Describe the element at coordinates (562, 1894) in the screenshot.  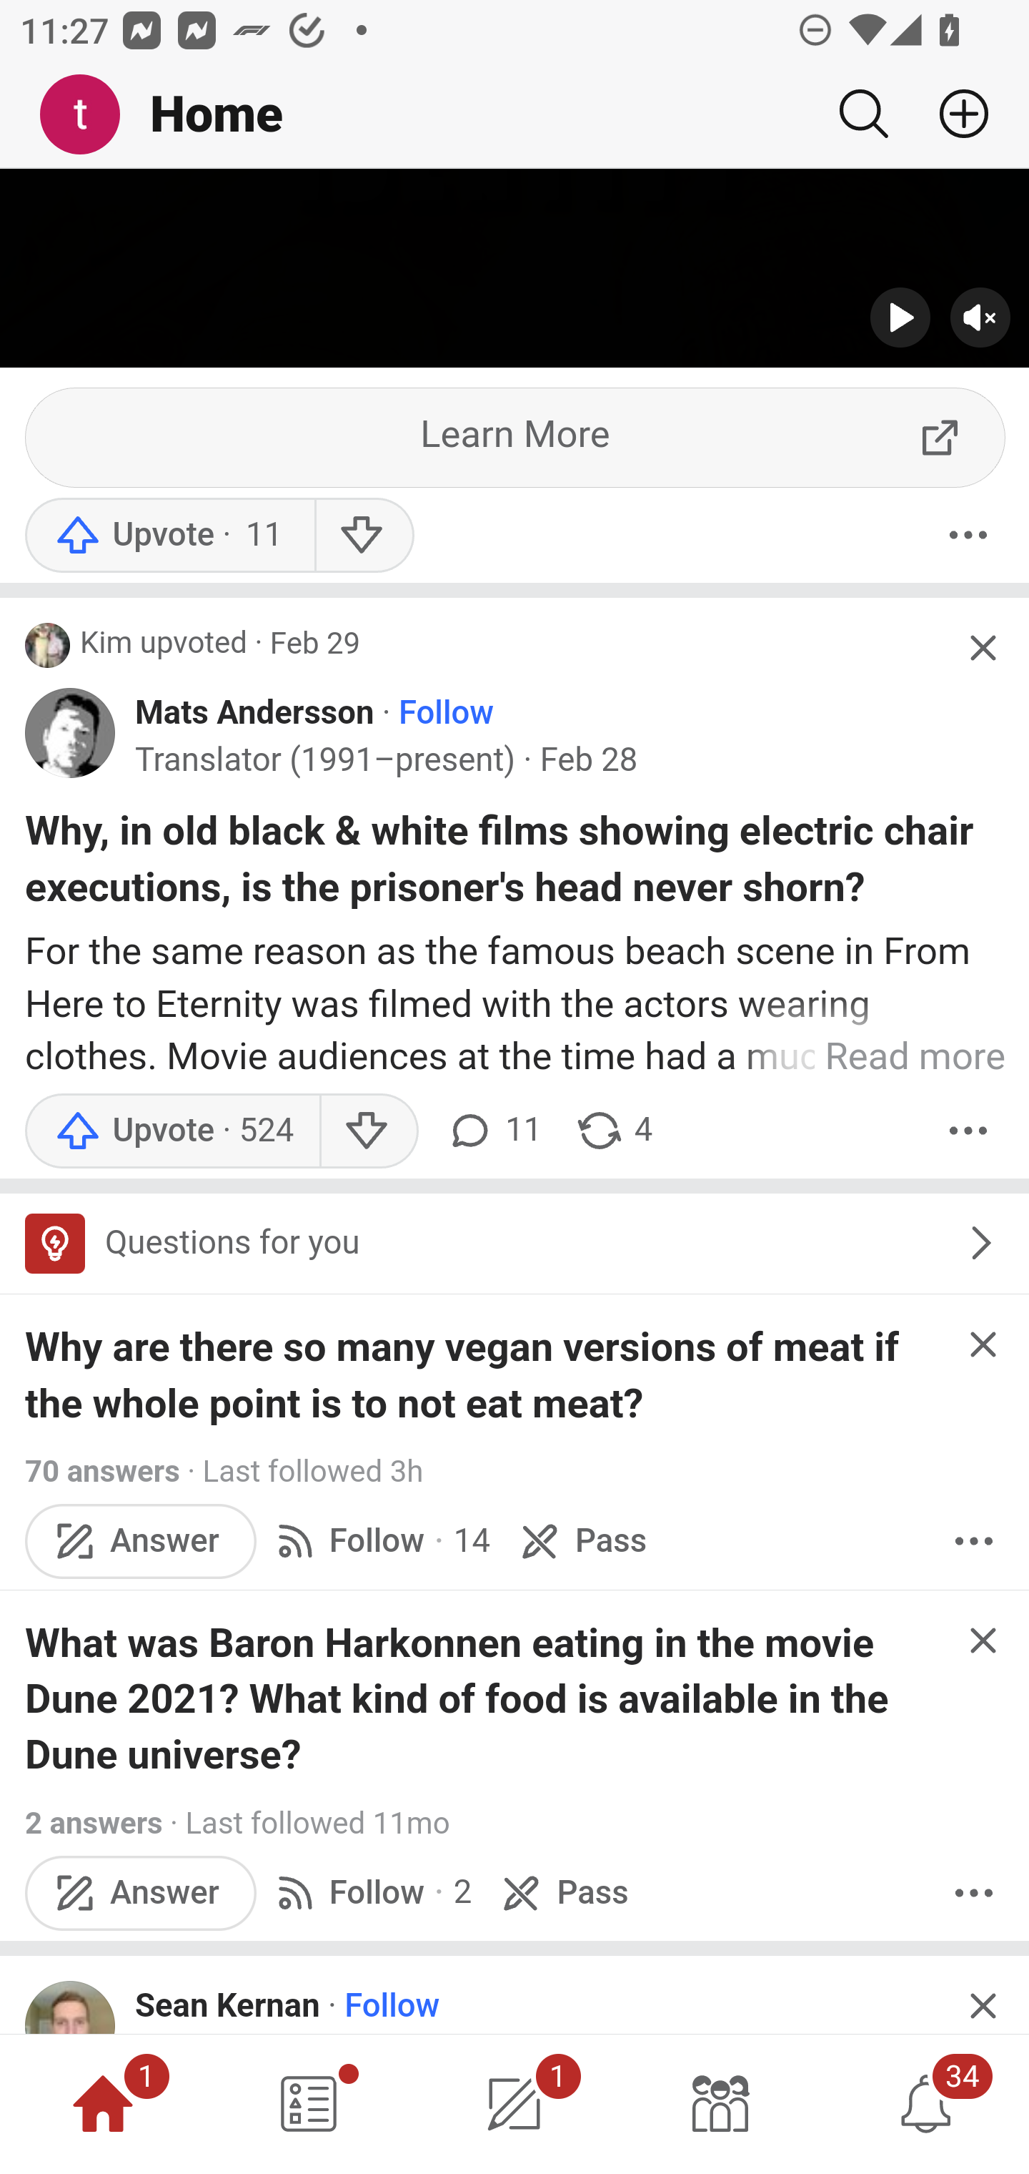
I see `Pass` at that location.